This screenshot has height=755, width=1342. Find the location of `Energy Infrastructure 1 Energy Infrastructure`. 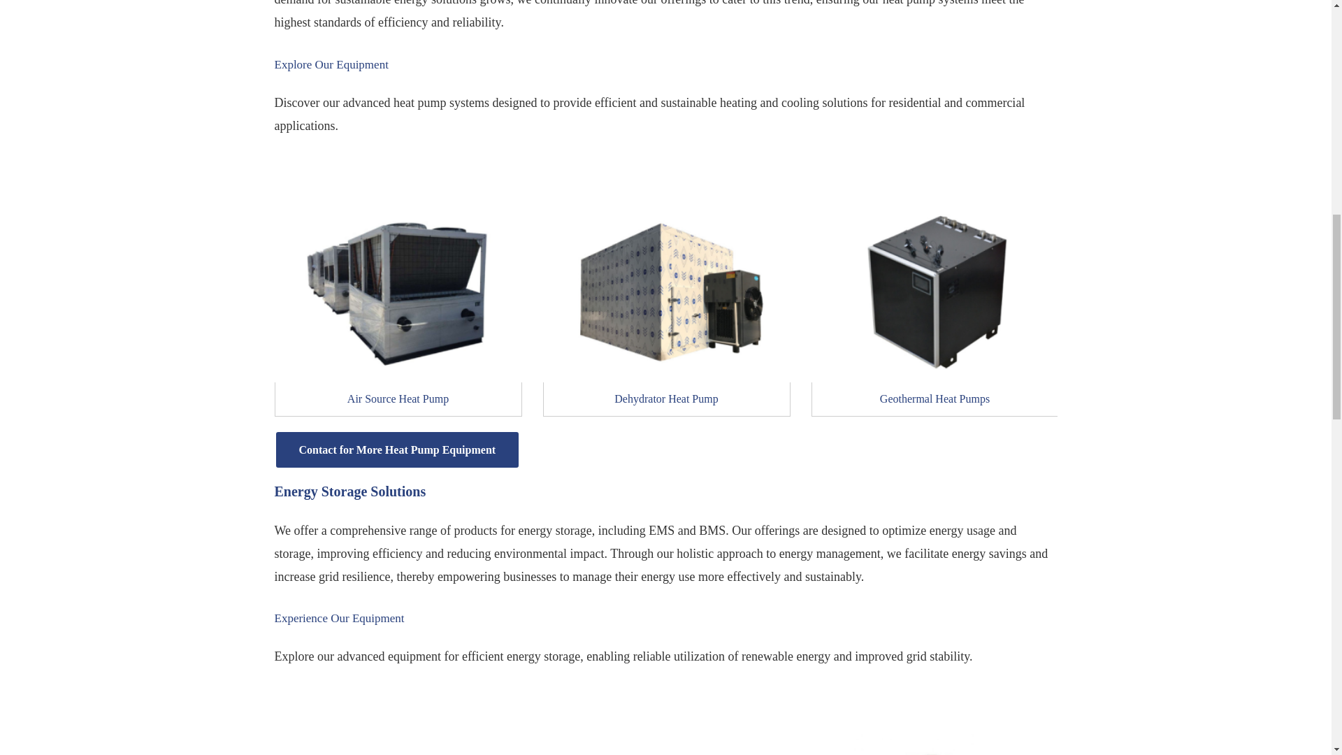

Energy Infrastructure 1 Energy Infrastructure is located at coordinates (397, 292).